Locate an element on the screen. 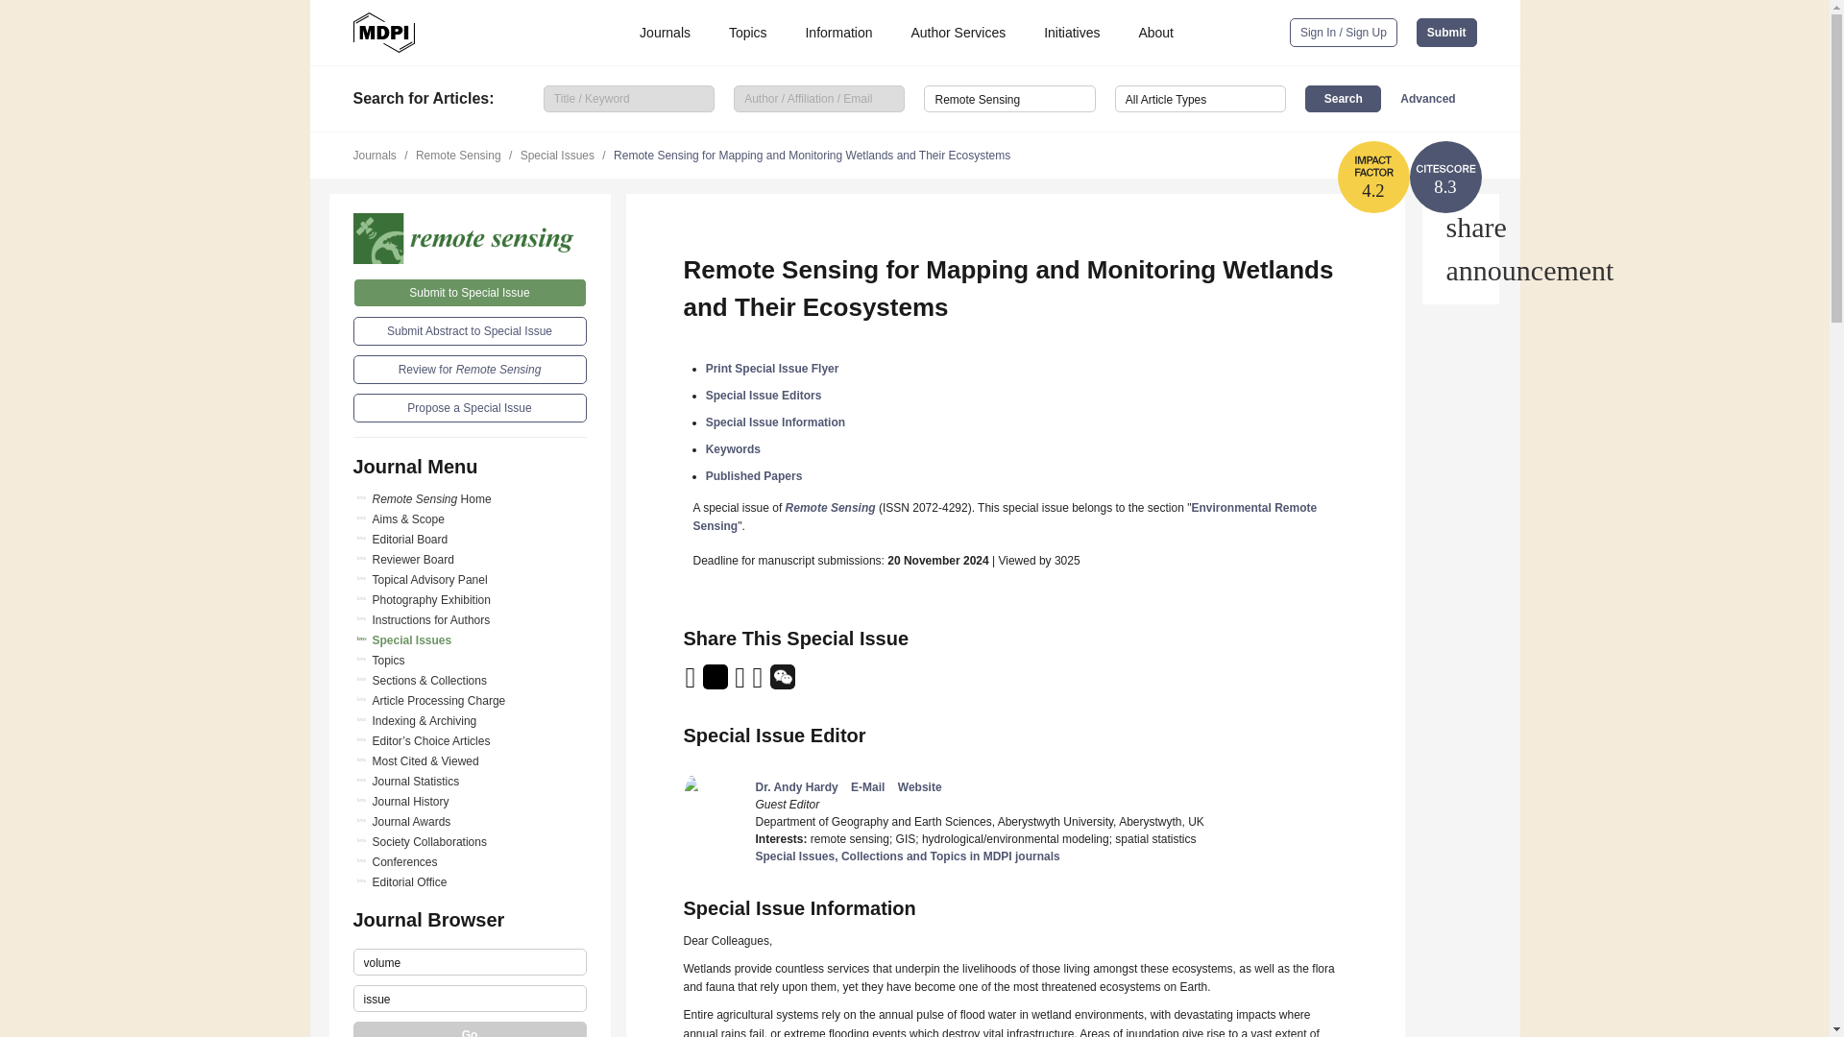  Wechat is located at coordinates (782, 684).